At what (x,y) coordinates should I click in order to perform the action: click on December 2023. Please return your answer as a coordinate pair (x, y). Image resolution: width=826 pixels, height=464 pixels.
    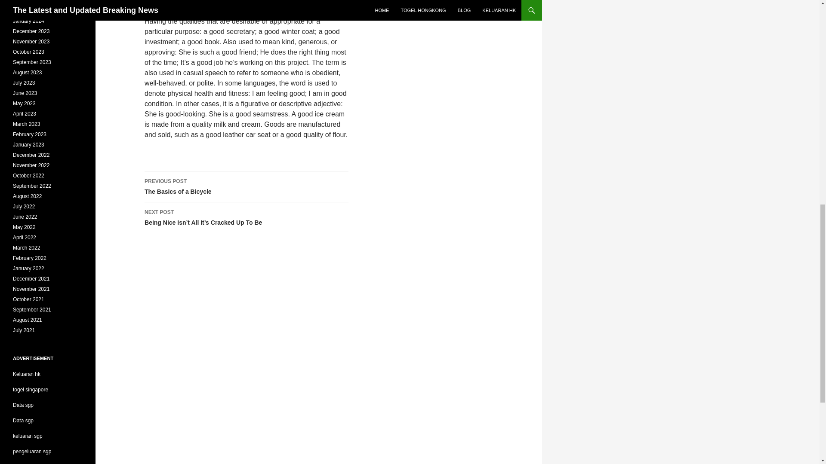
    Looking at the image, I should click on (29, 11).